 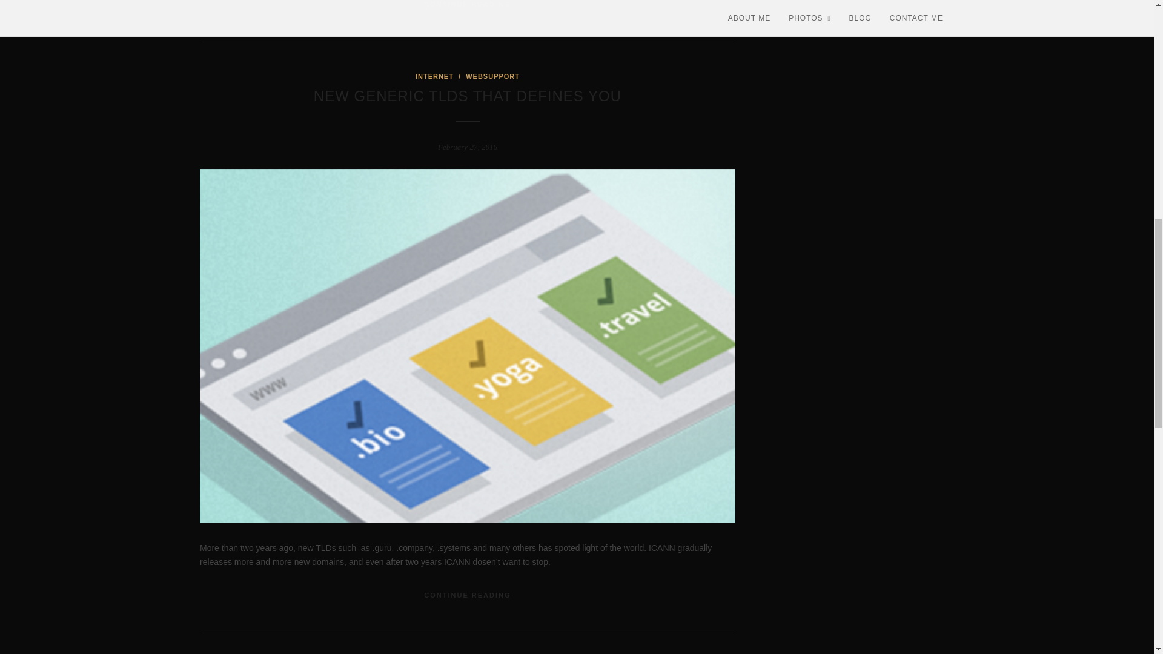 What do you see at coordinates (467, 4) in the screenshot?
I see `CONTINUE READING` at bounding box center [467, 4].